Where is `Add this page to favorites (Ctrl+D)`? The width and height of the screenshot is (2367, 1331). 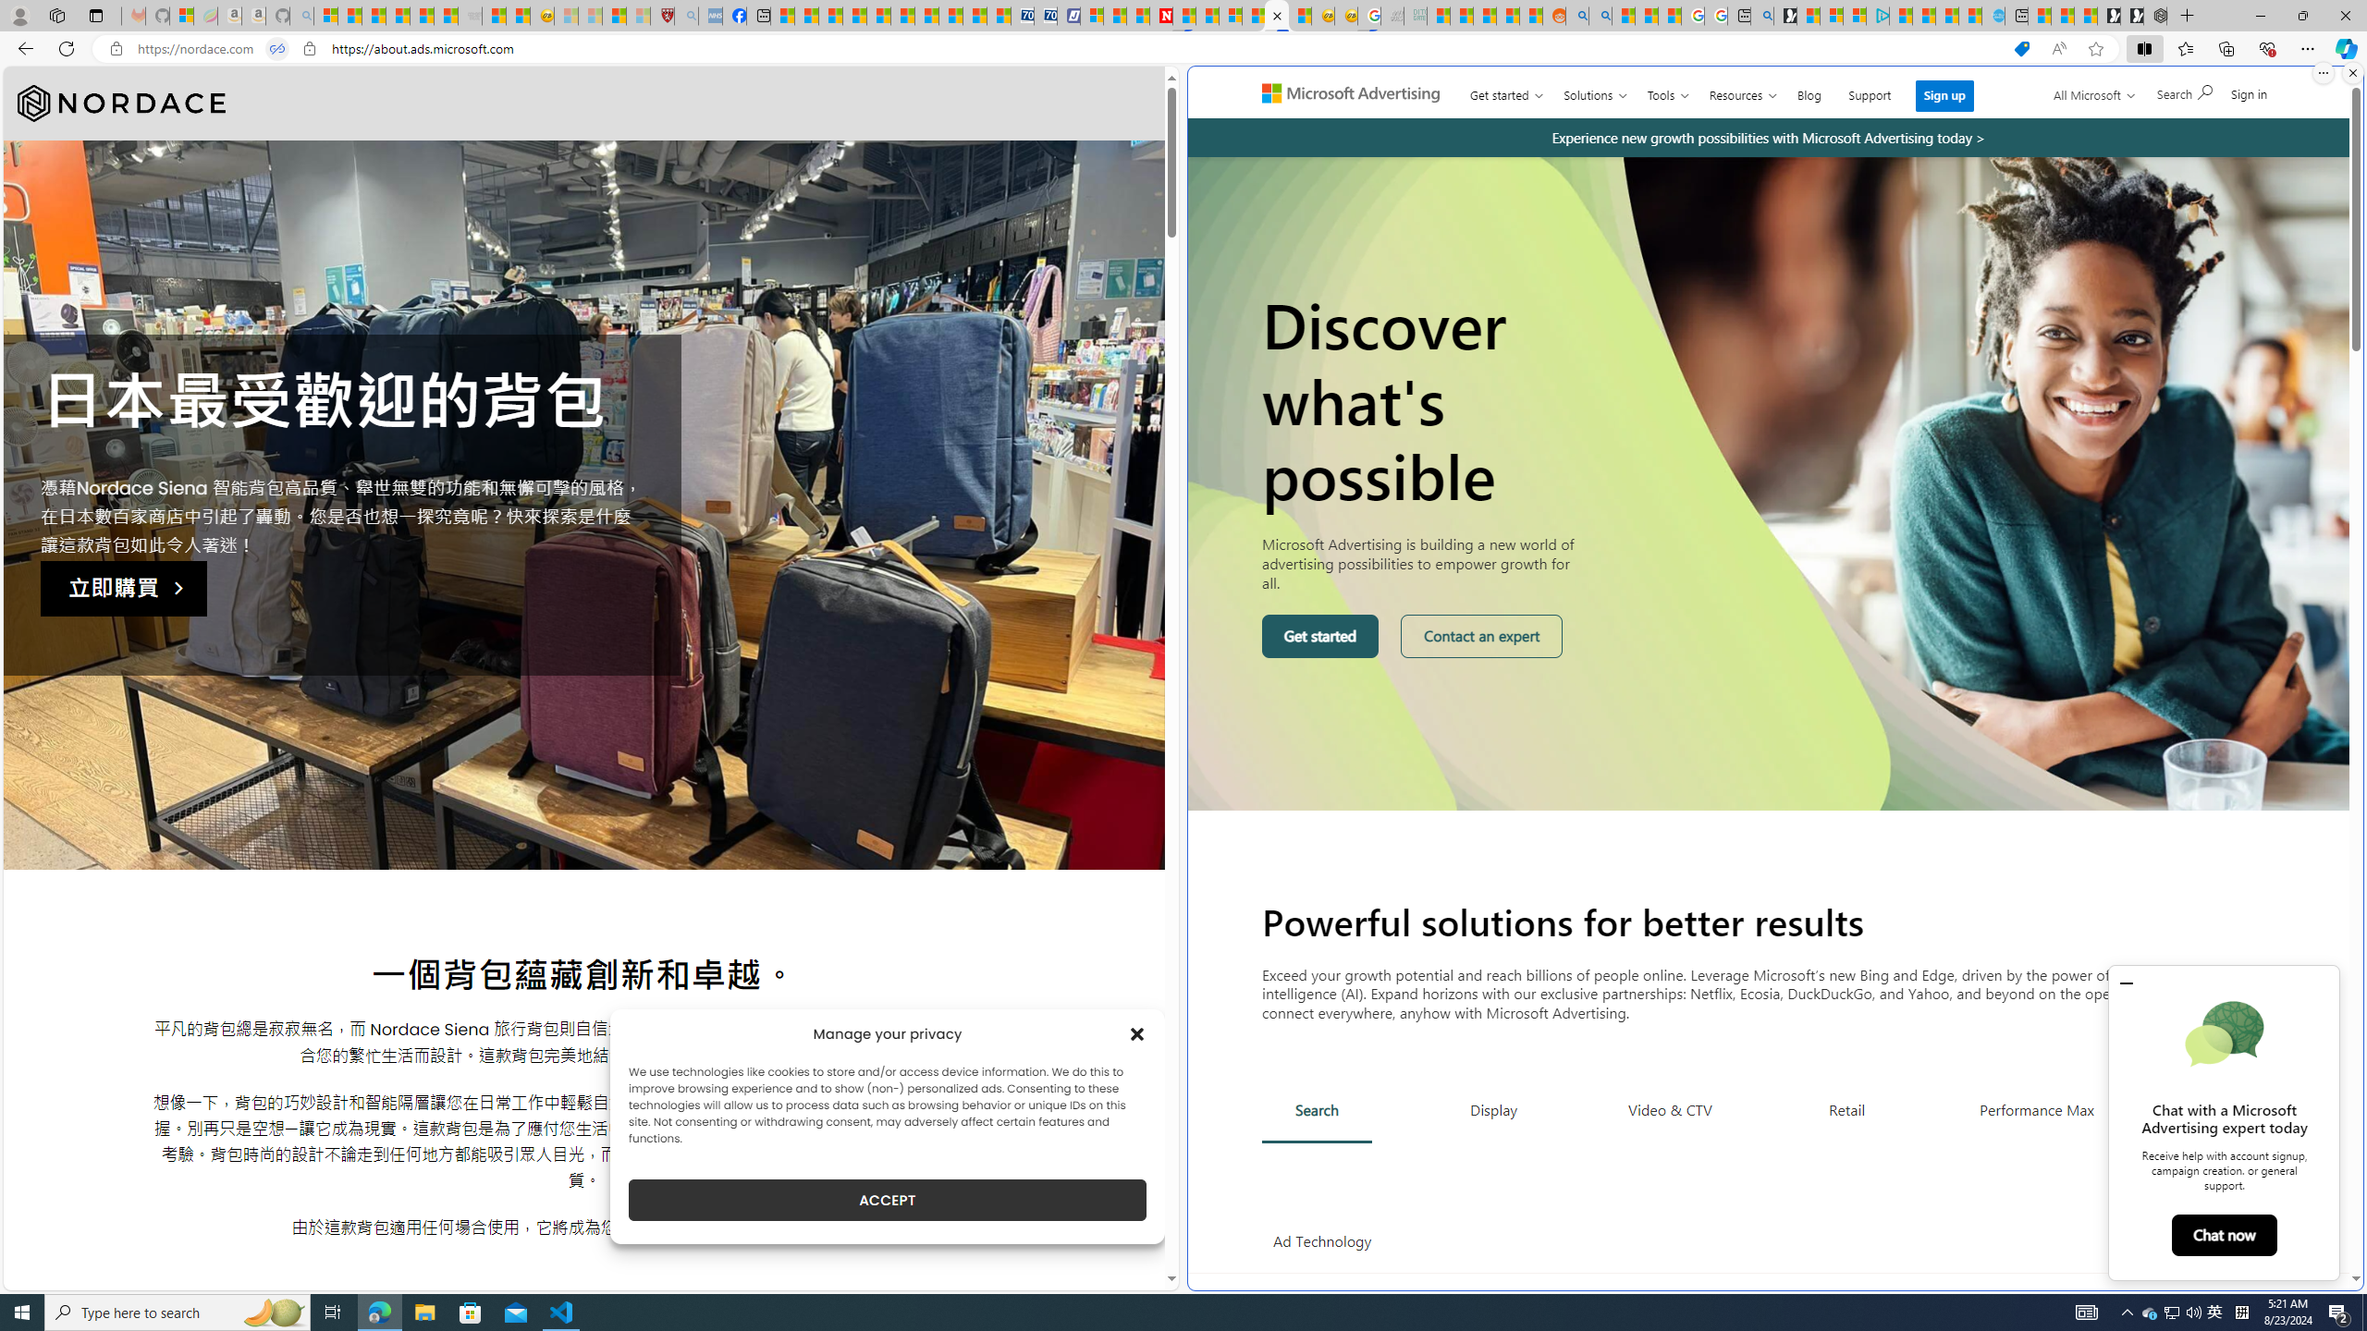
Add this page to favorites (Ctrl+D) is located at coordinates (2095, 49).